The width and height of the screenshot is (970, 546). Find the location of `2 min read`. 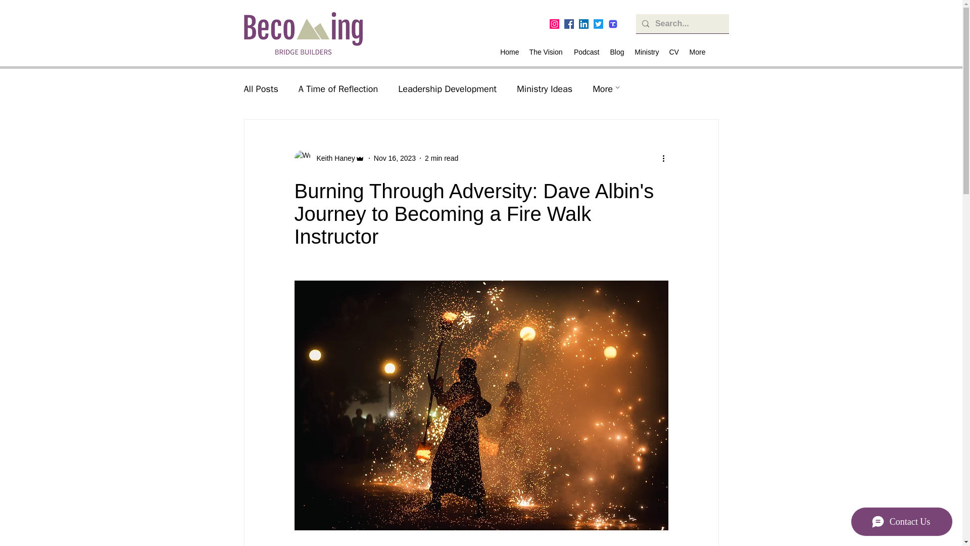

2 min read is located at coordinates (441, 157).